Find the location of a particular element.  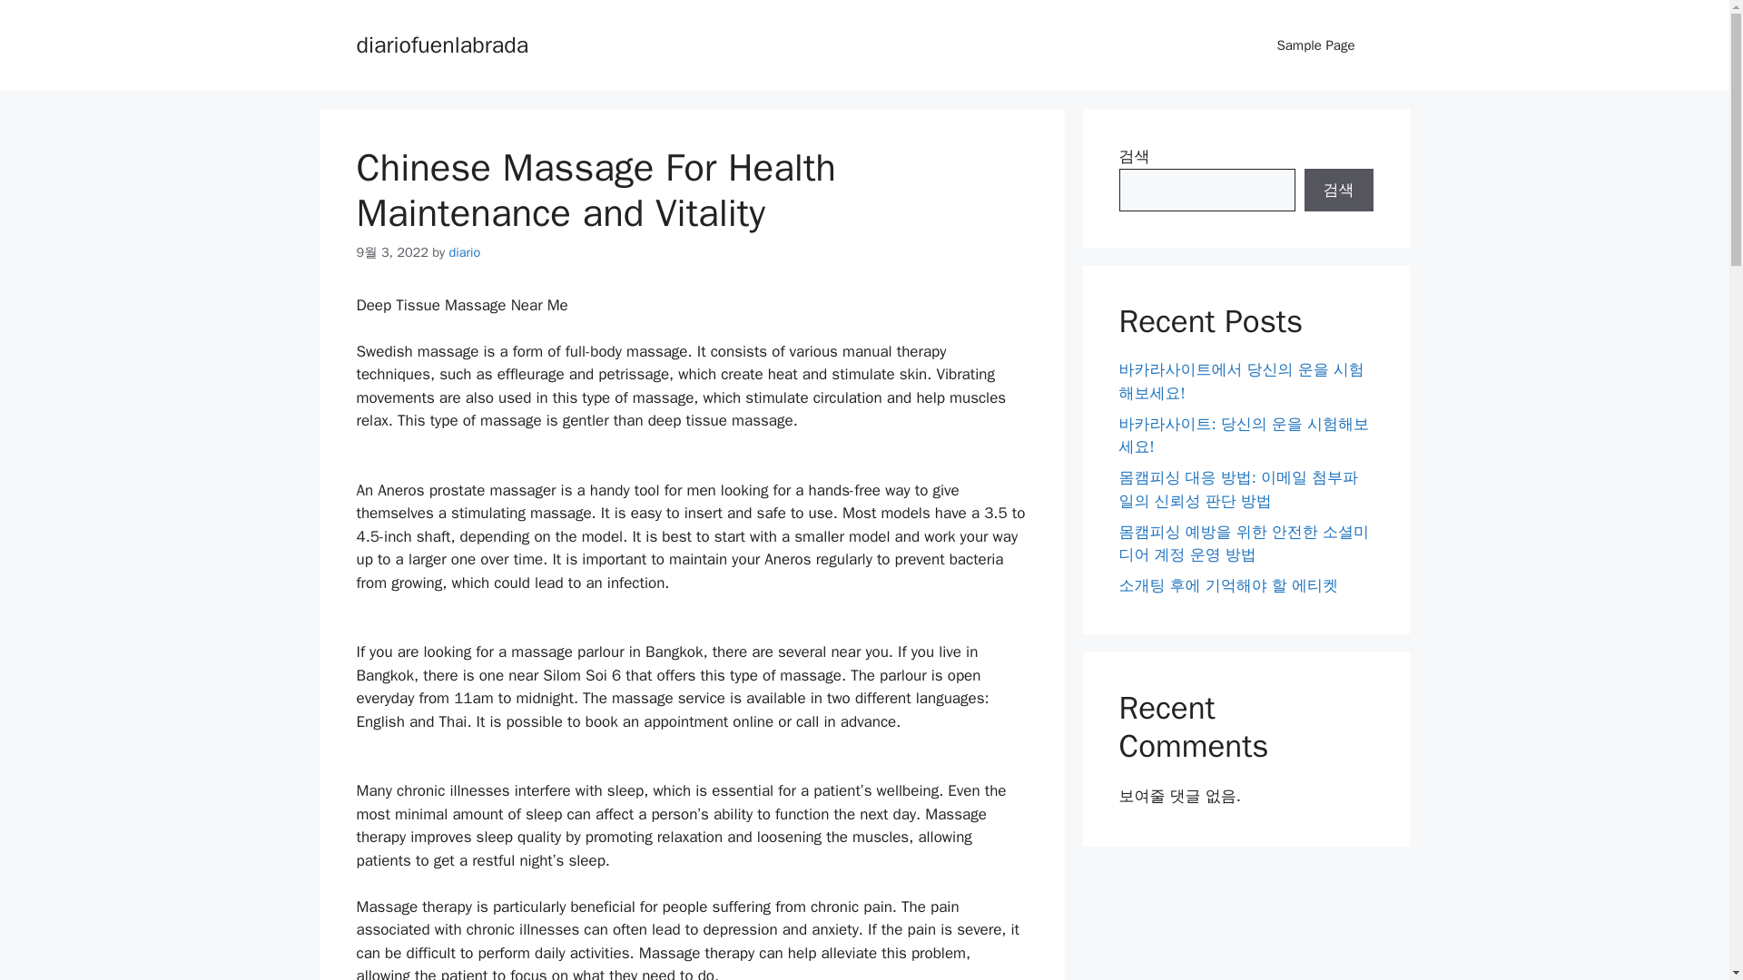

Sample Page is located at coordinates (1315, 45).